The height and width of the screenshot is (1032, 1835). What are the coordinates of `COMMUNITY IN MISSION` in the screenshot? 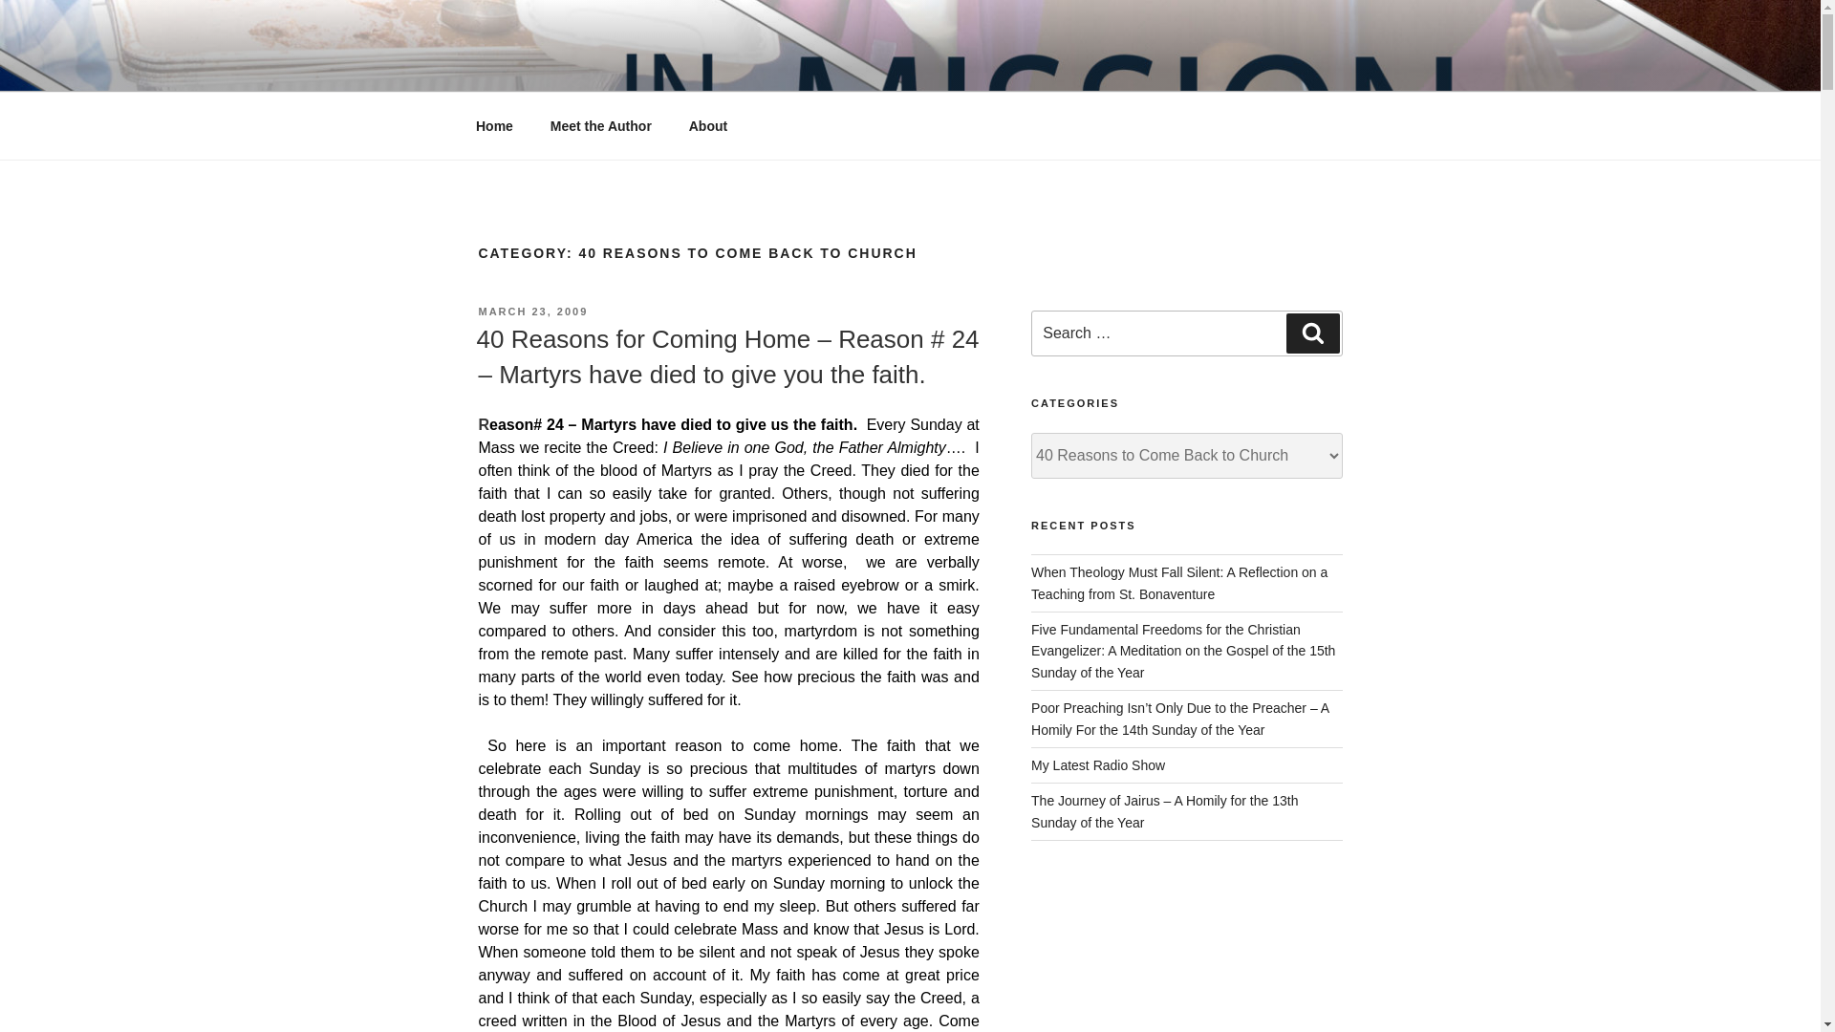 It's located at (709, 67).